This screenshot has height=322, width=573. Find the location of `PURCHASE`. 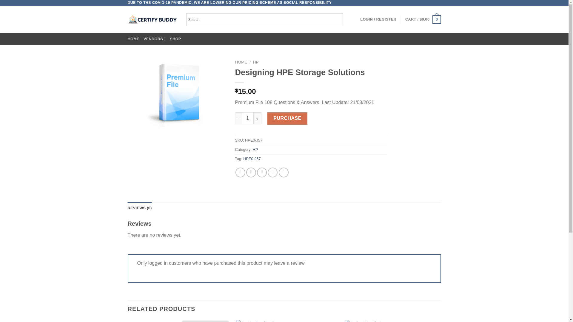

PURCHASE is located at coordinates (287, 118).